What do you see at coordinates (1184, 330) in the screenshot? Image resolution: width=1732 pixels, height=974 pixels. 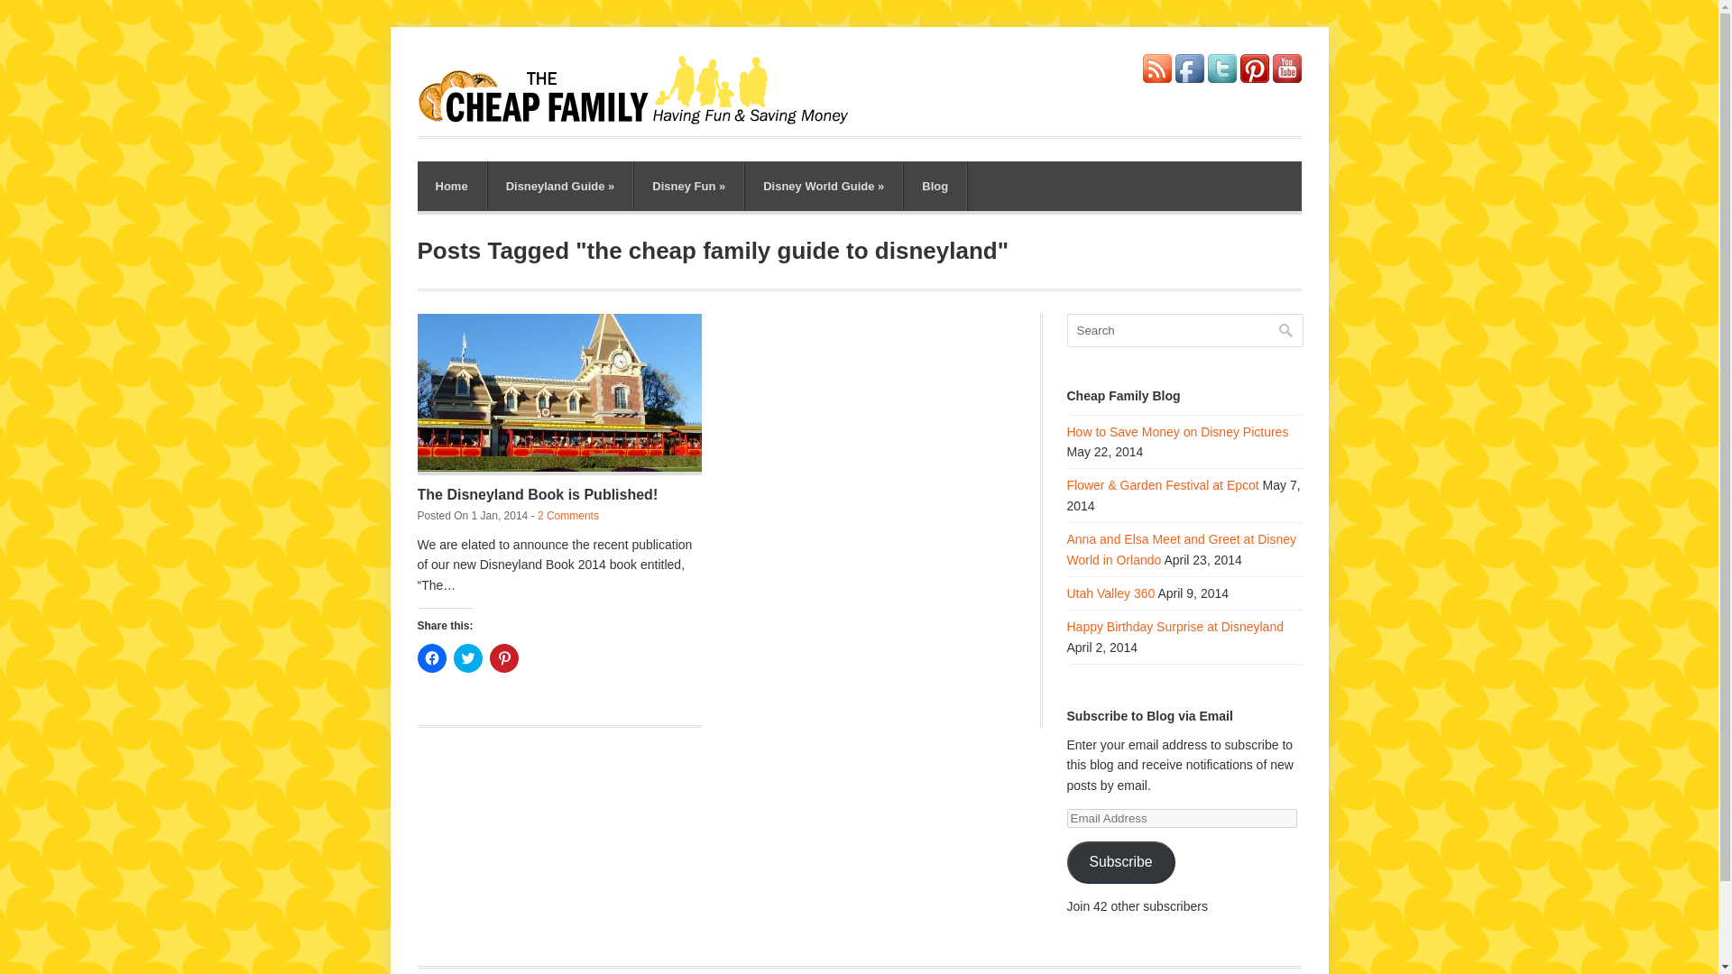 I see `Search` at bounding box center [1184, 330].